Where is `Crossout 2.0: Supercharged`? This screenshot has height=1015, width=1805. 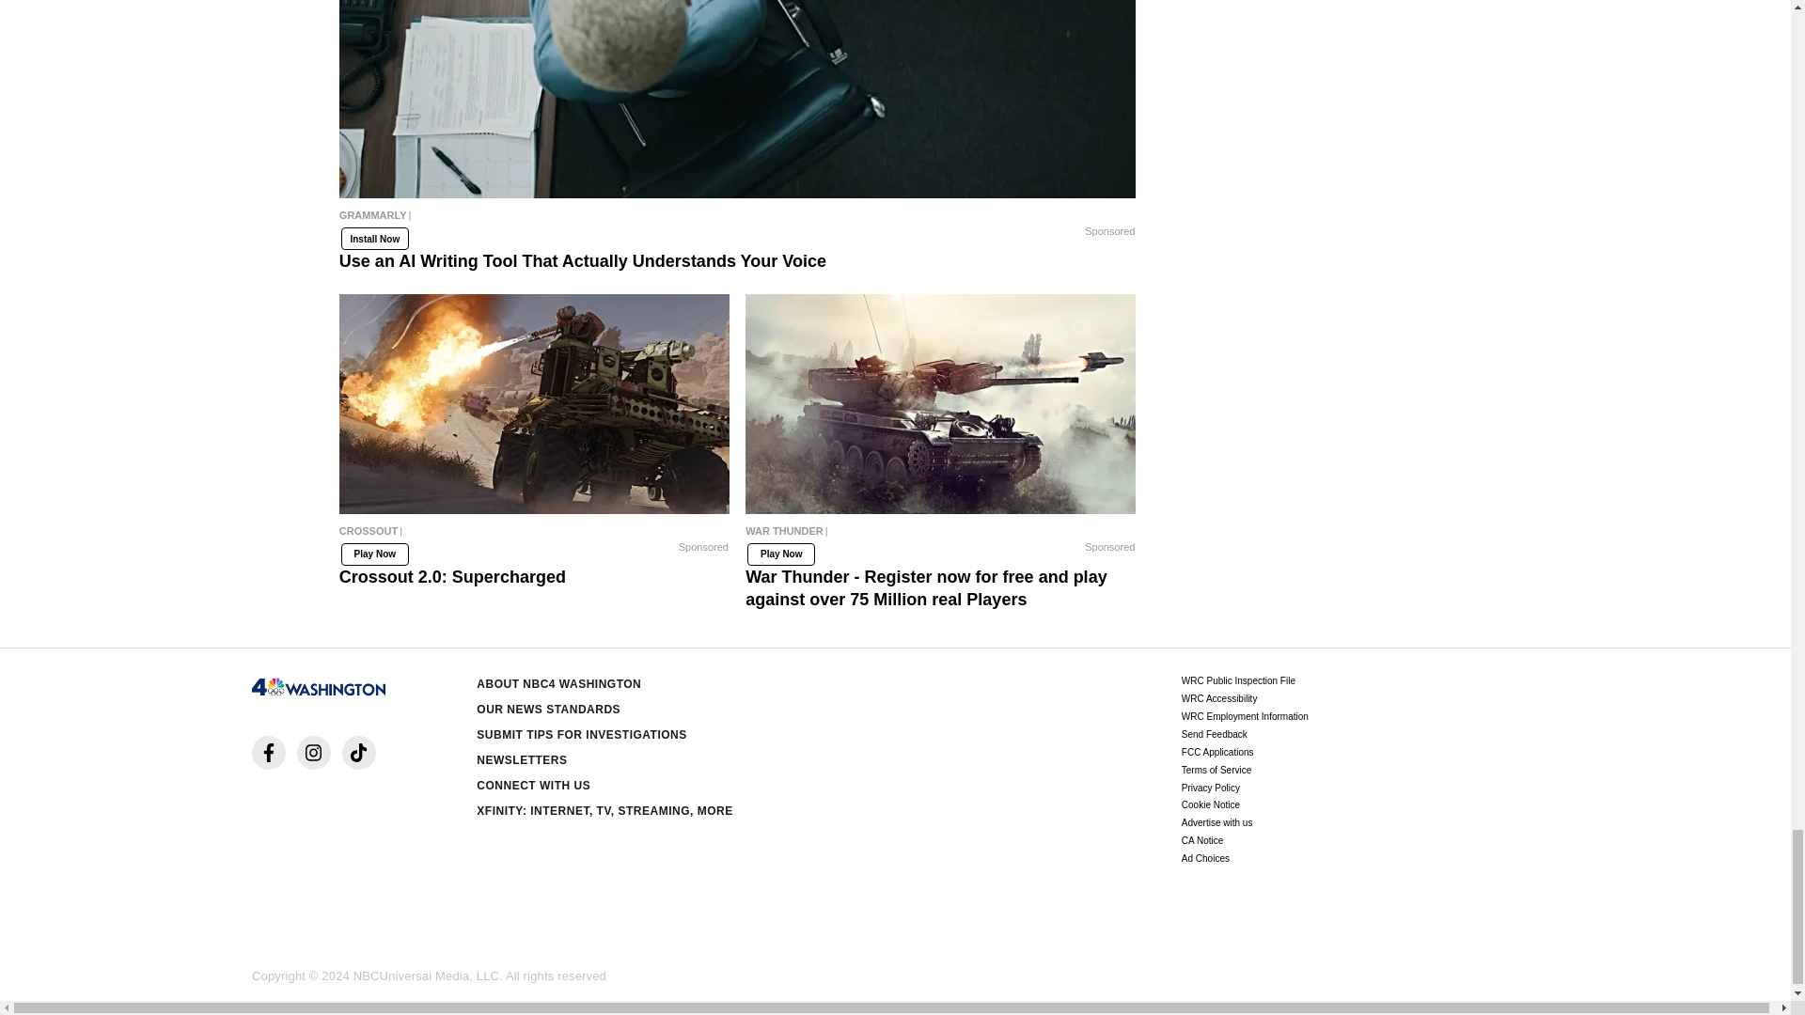
Crossout 2.0: Supercharged is located at coordinates (534, 535).